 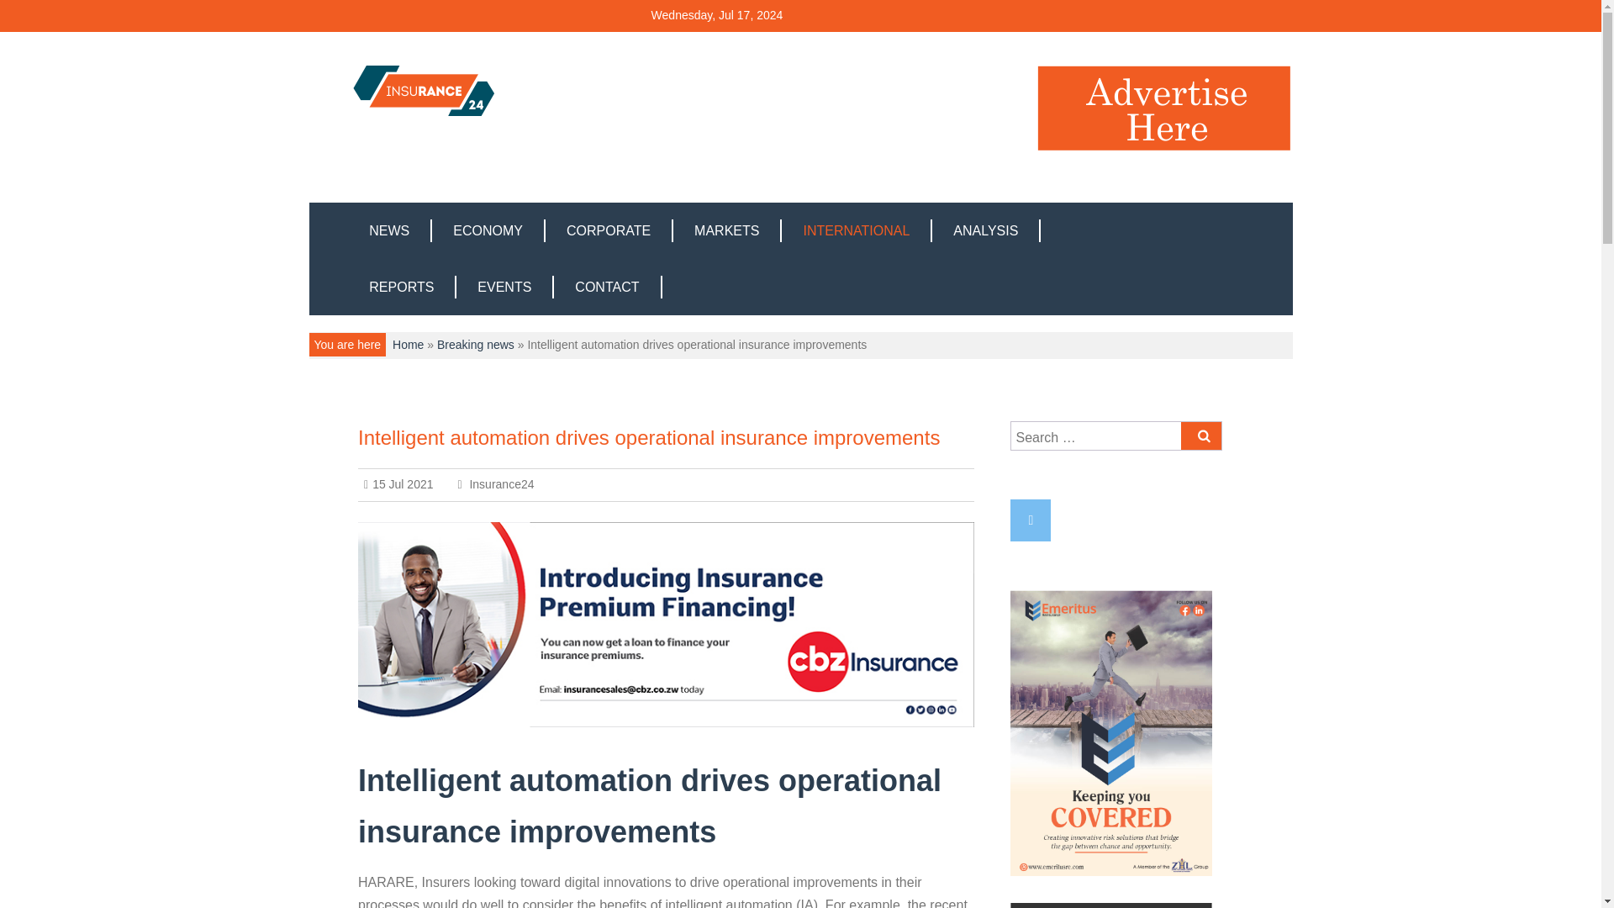 I want to click on ANALYSIS, so click(x=987, y=230).